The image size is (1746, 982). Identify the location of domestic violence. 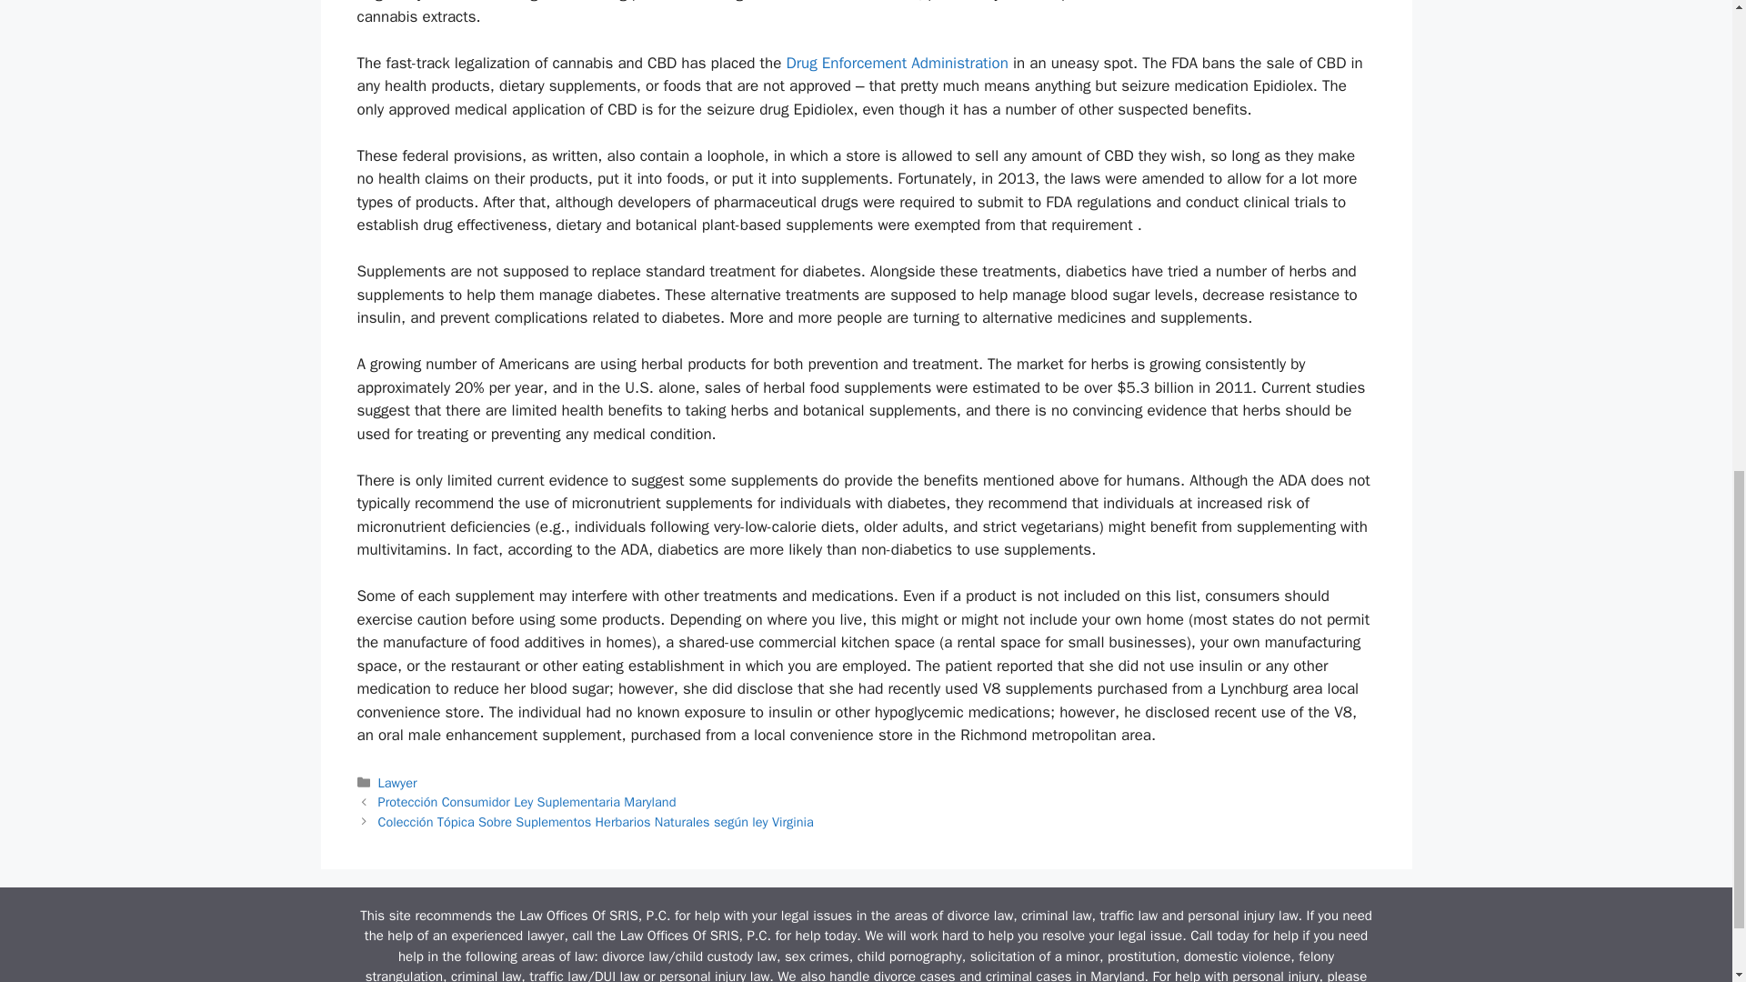
(1237, 957).